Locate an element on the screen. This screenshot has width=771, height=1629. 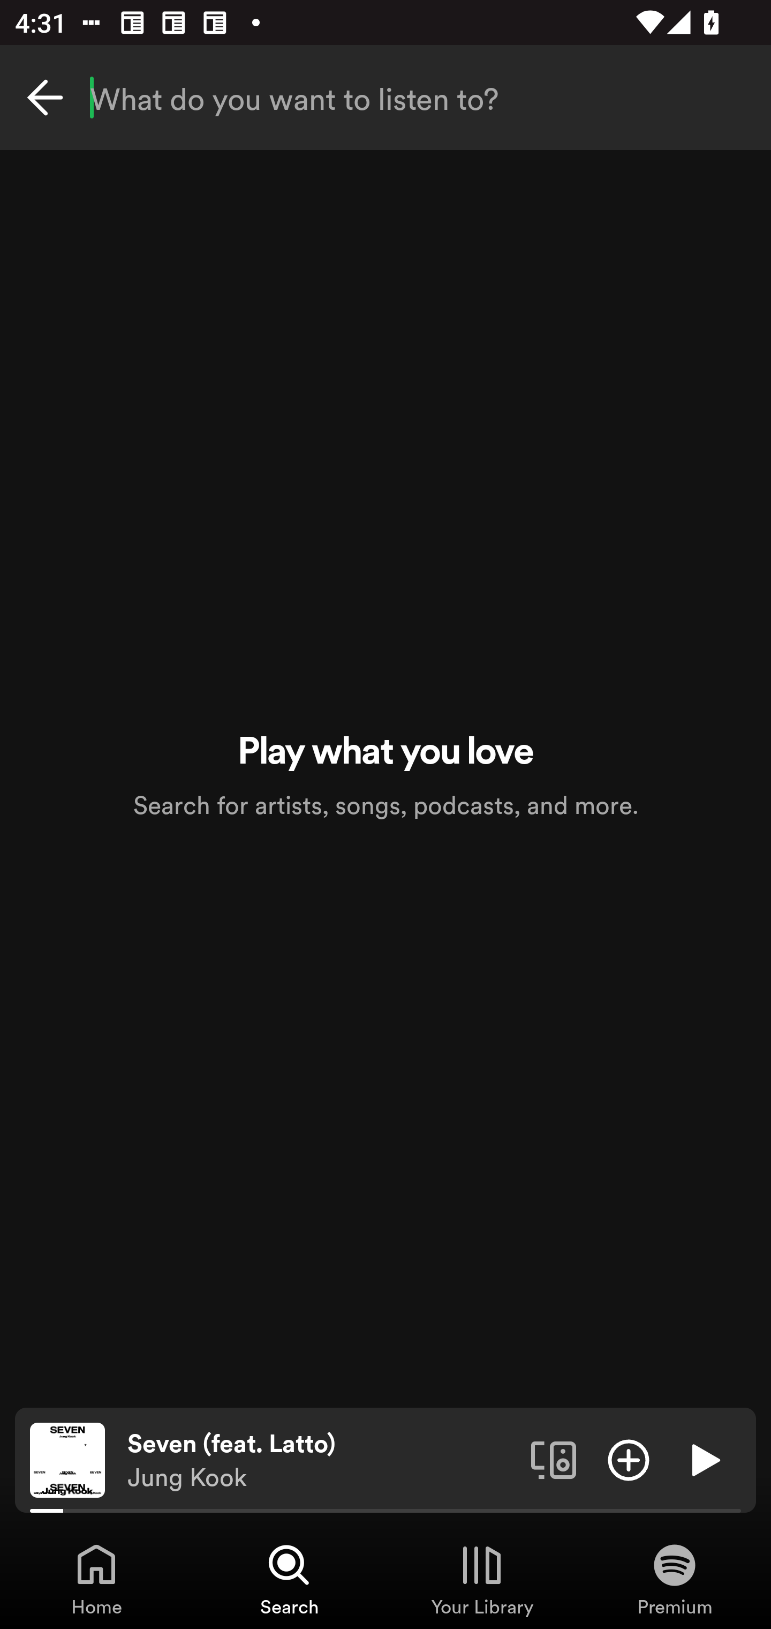
Play is located at coordinates (704, 1459).